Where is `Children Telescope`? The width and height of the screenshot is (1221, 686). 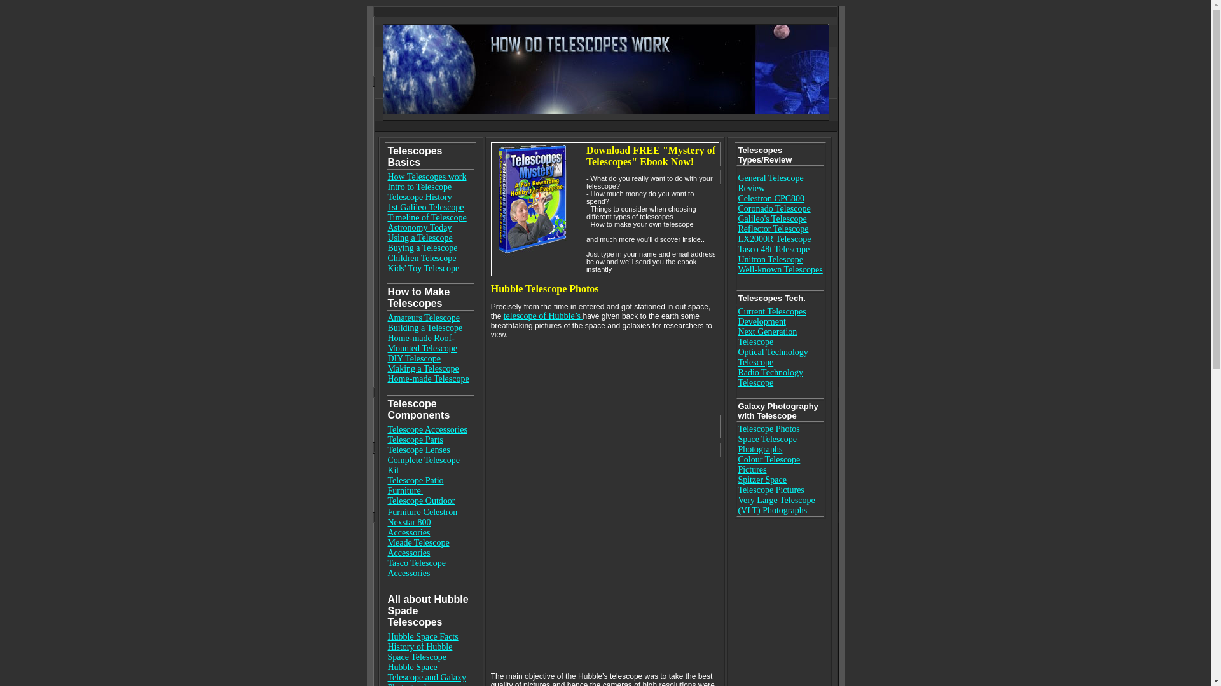
Children Telescope is located at coordinates (422, 258).